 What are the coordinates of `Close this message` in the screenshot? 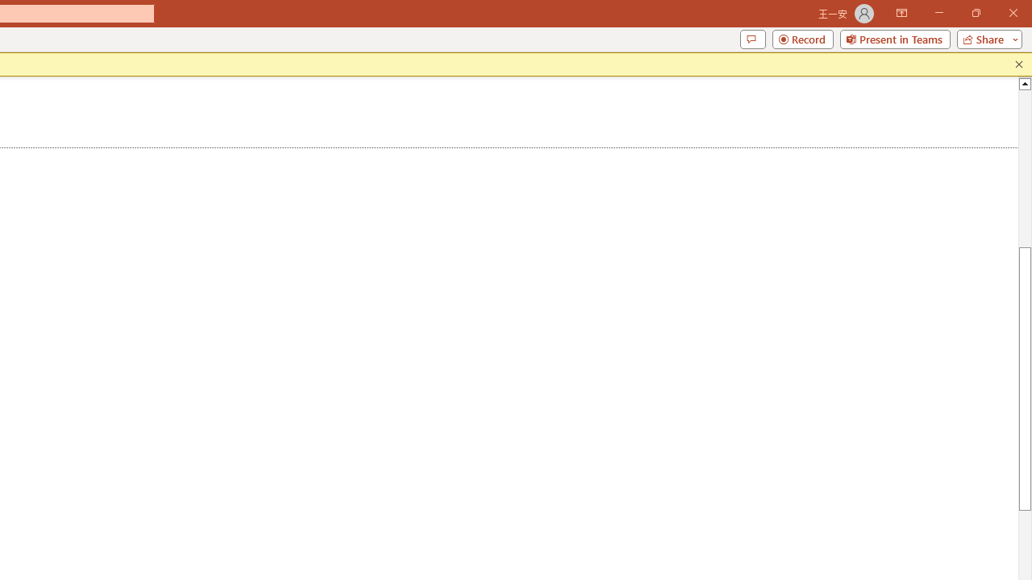 It's located at (1019, 64).